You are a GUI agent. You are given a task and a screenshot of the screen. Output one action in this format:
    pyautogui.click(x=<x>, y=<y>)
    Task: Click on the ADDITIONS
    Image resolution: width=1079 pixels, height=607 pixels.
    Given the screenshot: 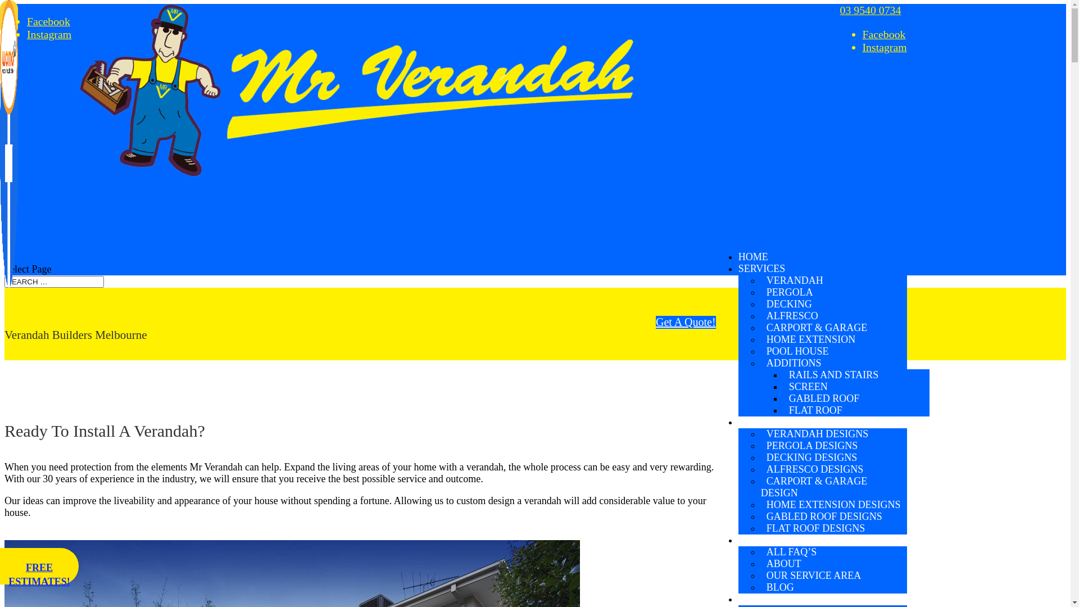 What is the action you would take?
    pyautogui.click(x=794, y=363)
    